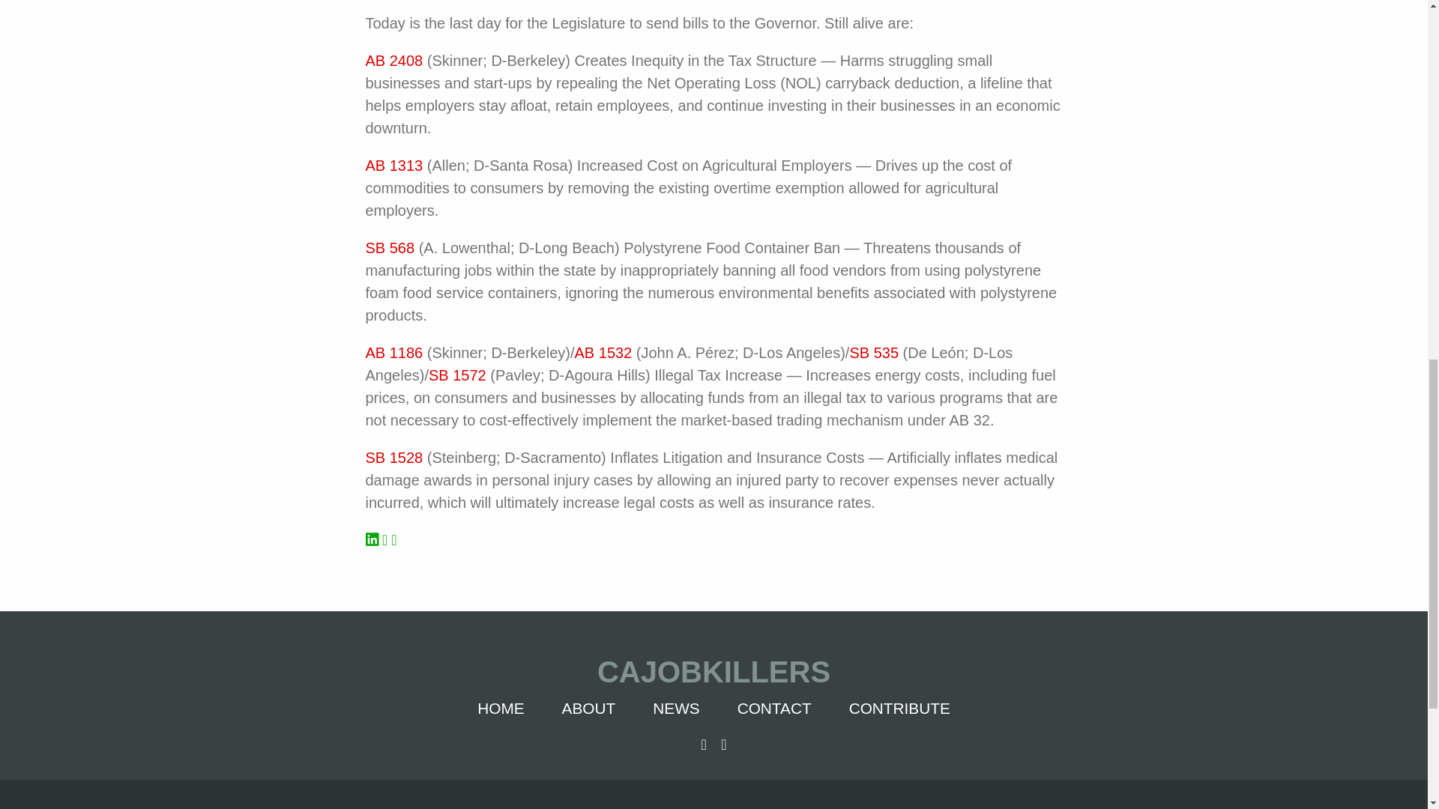 The height and width of the screenshot is (809, 1439). What do you see at coordinates (676, 708) in the screenshot?
I see `NEWS` at bounding box center [676, 708].